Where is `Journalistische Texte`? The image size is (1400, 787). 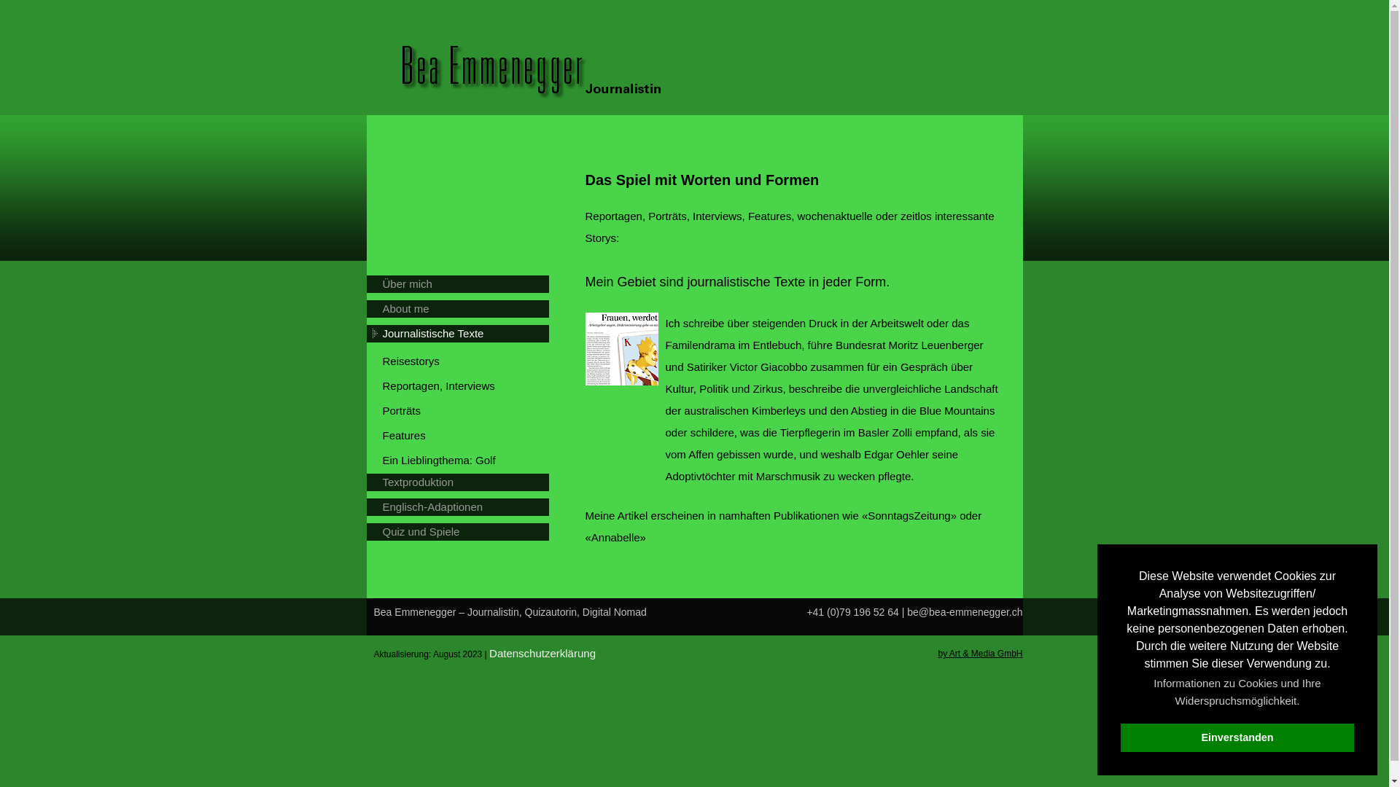
Journalistische Texte is located at coordinates (464, 334).